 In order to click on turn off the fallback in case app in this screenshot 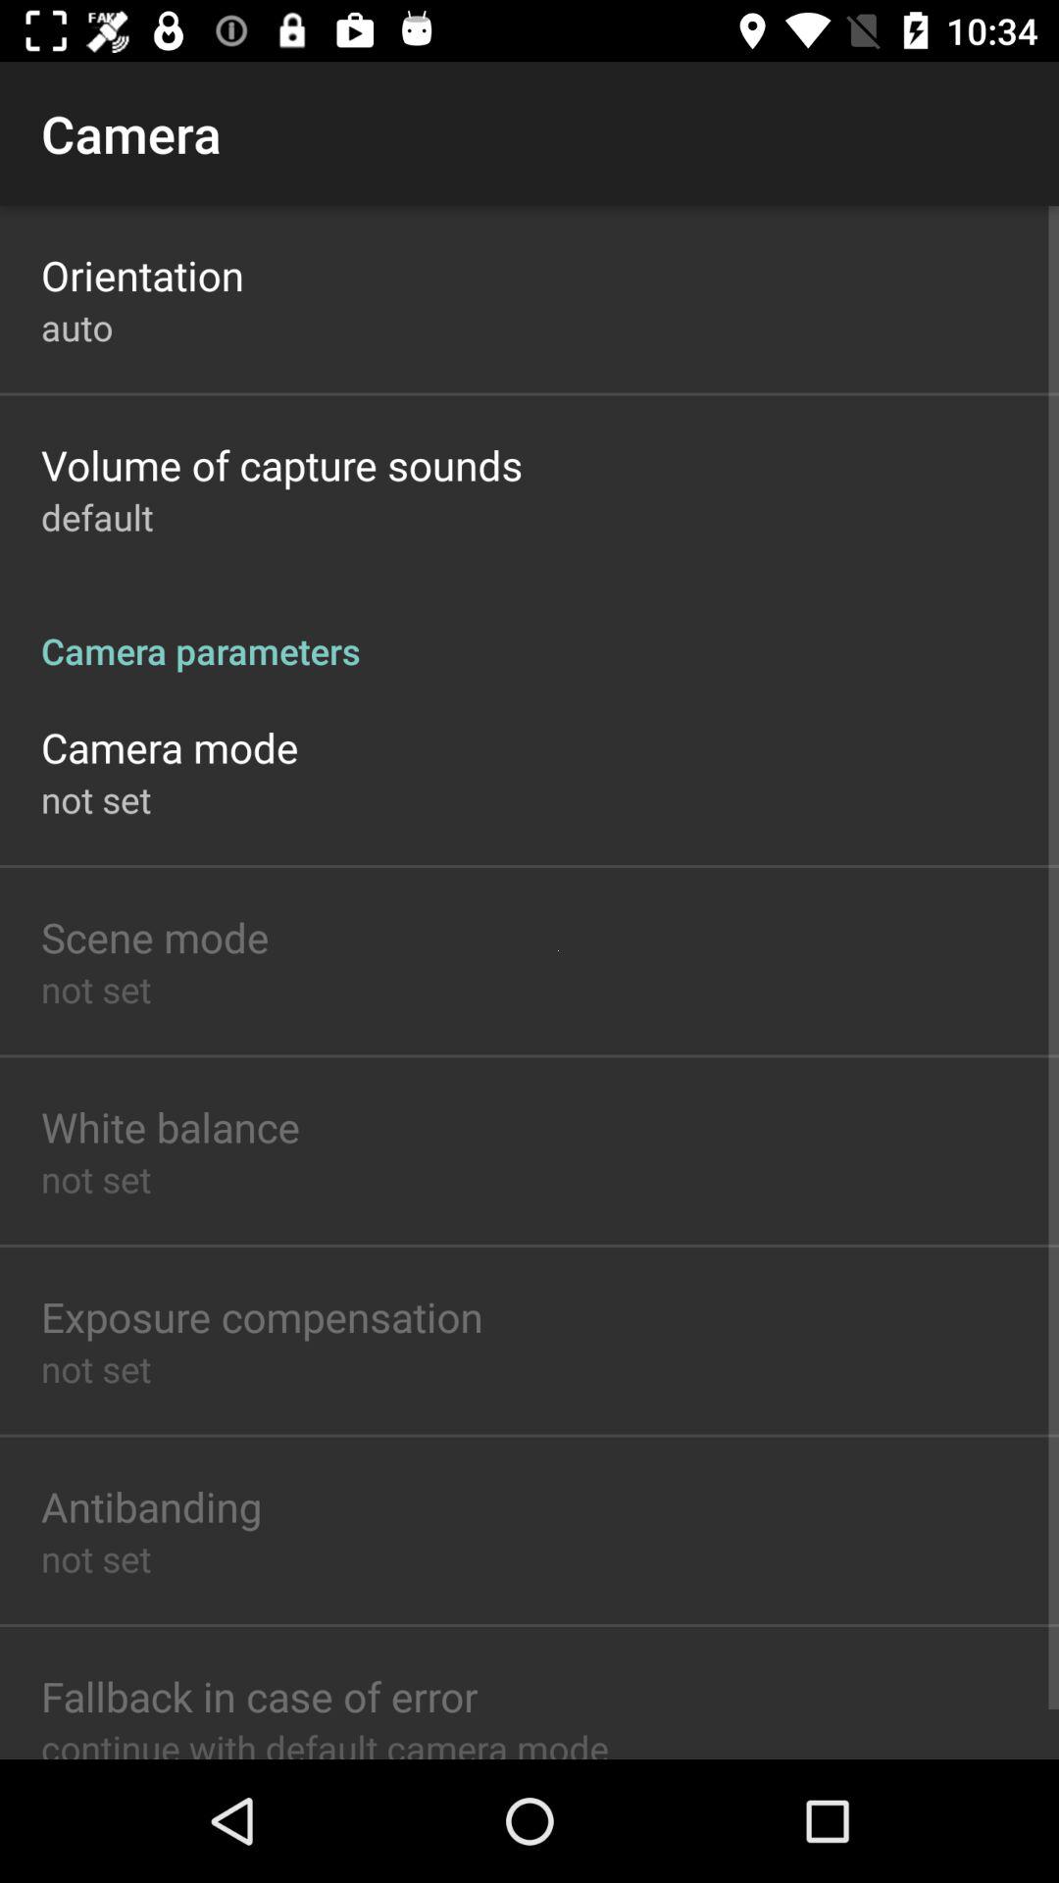, I will do `click(259, 1696)`.